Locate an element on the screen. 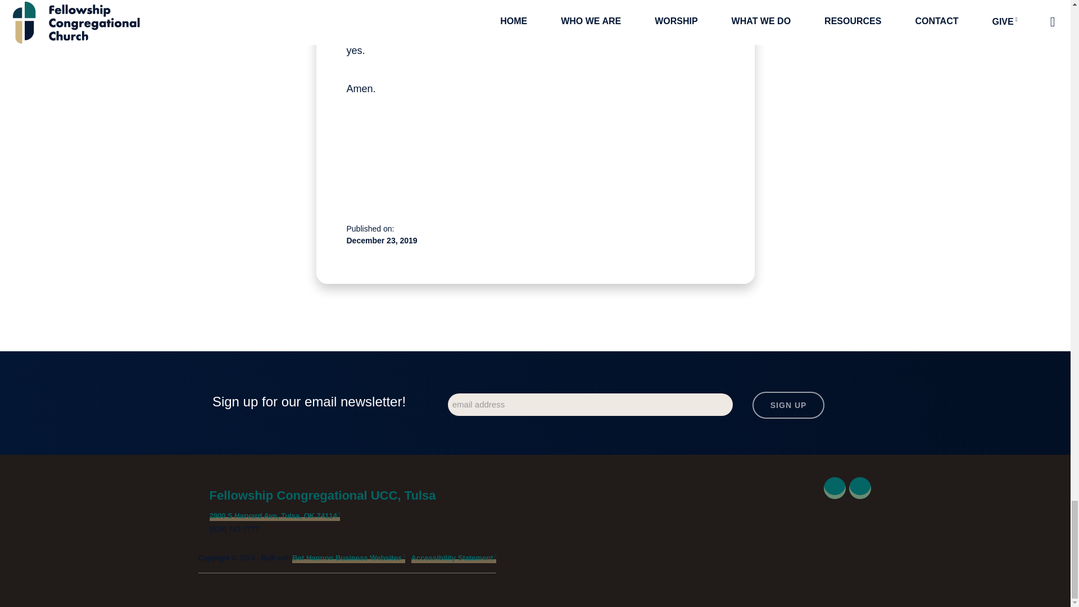 The width and height of the screenshot is (1079, 607). 2900 S Harvard Ave, Tulsa, OK 74114 is located at coordinates (274, 516).